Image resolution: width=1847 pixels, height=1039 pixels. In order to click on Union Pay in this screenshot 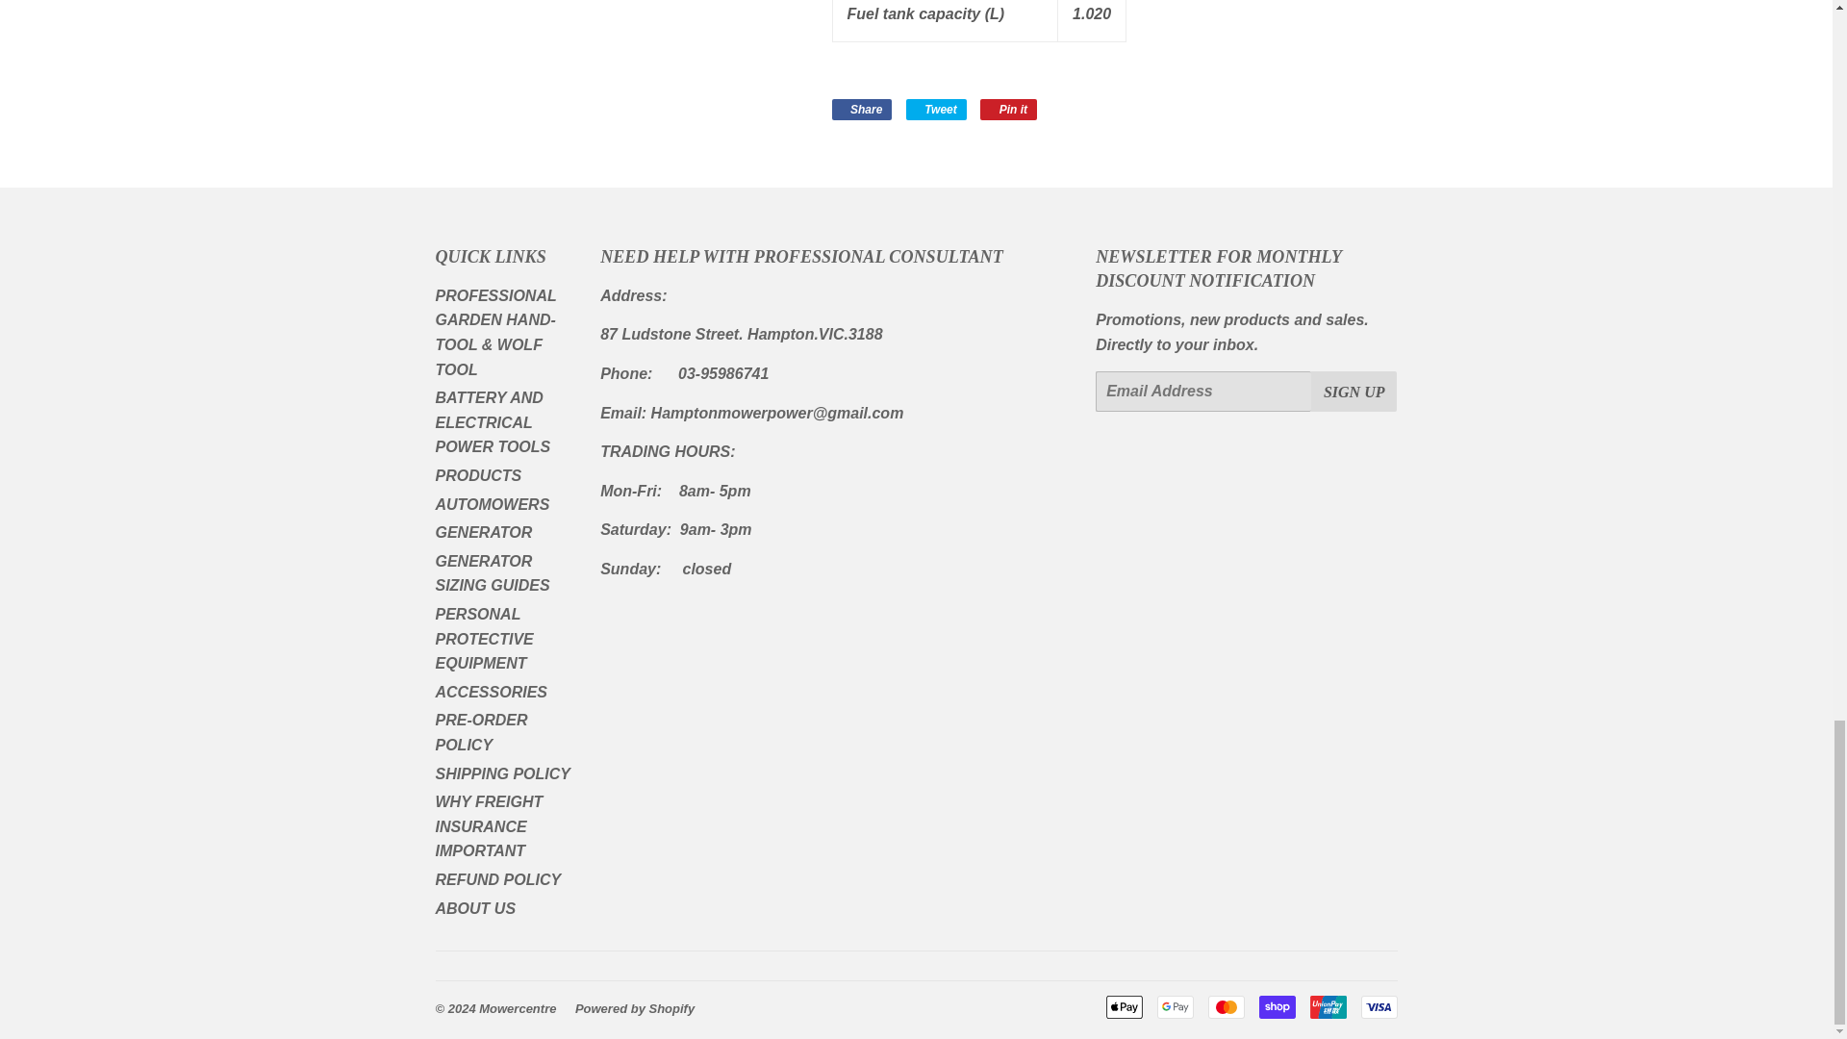, I will do `click(1328, 1006)`.